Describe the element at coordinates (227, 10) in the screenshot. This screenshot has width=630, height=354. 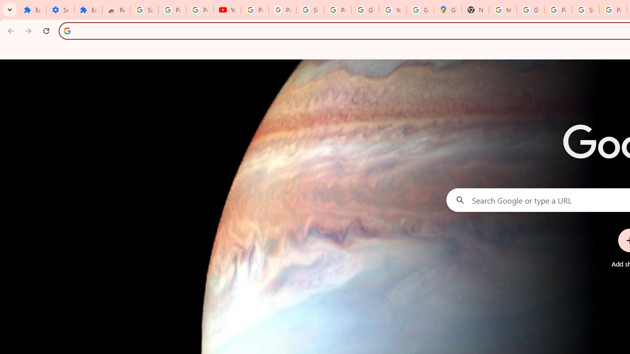
I see `YouTube` at that location.